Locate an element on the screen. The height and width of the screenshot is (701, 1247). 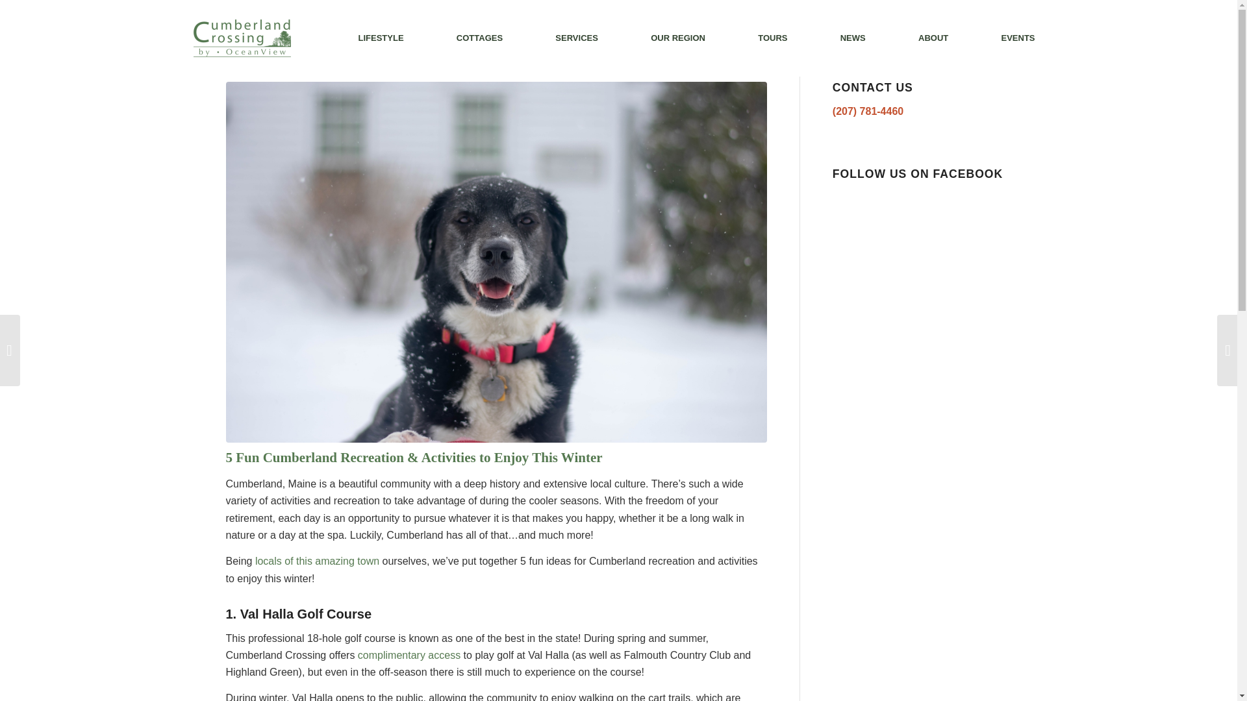
ABOUT is located at coordinates (933, 38).